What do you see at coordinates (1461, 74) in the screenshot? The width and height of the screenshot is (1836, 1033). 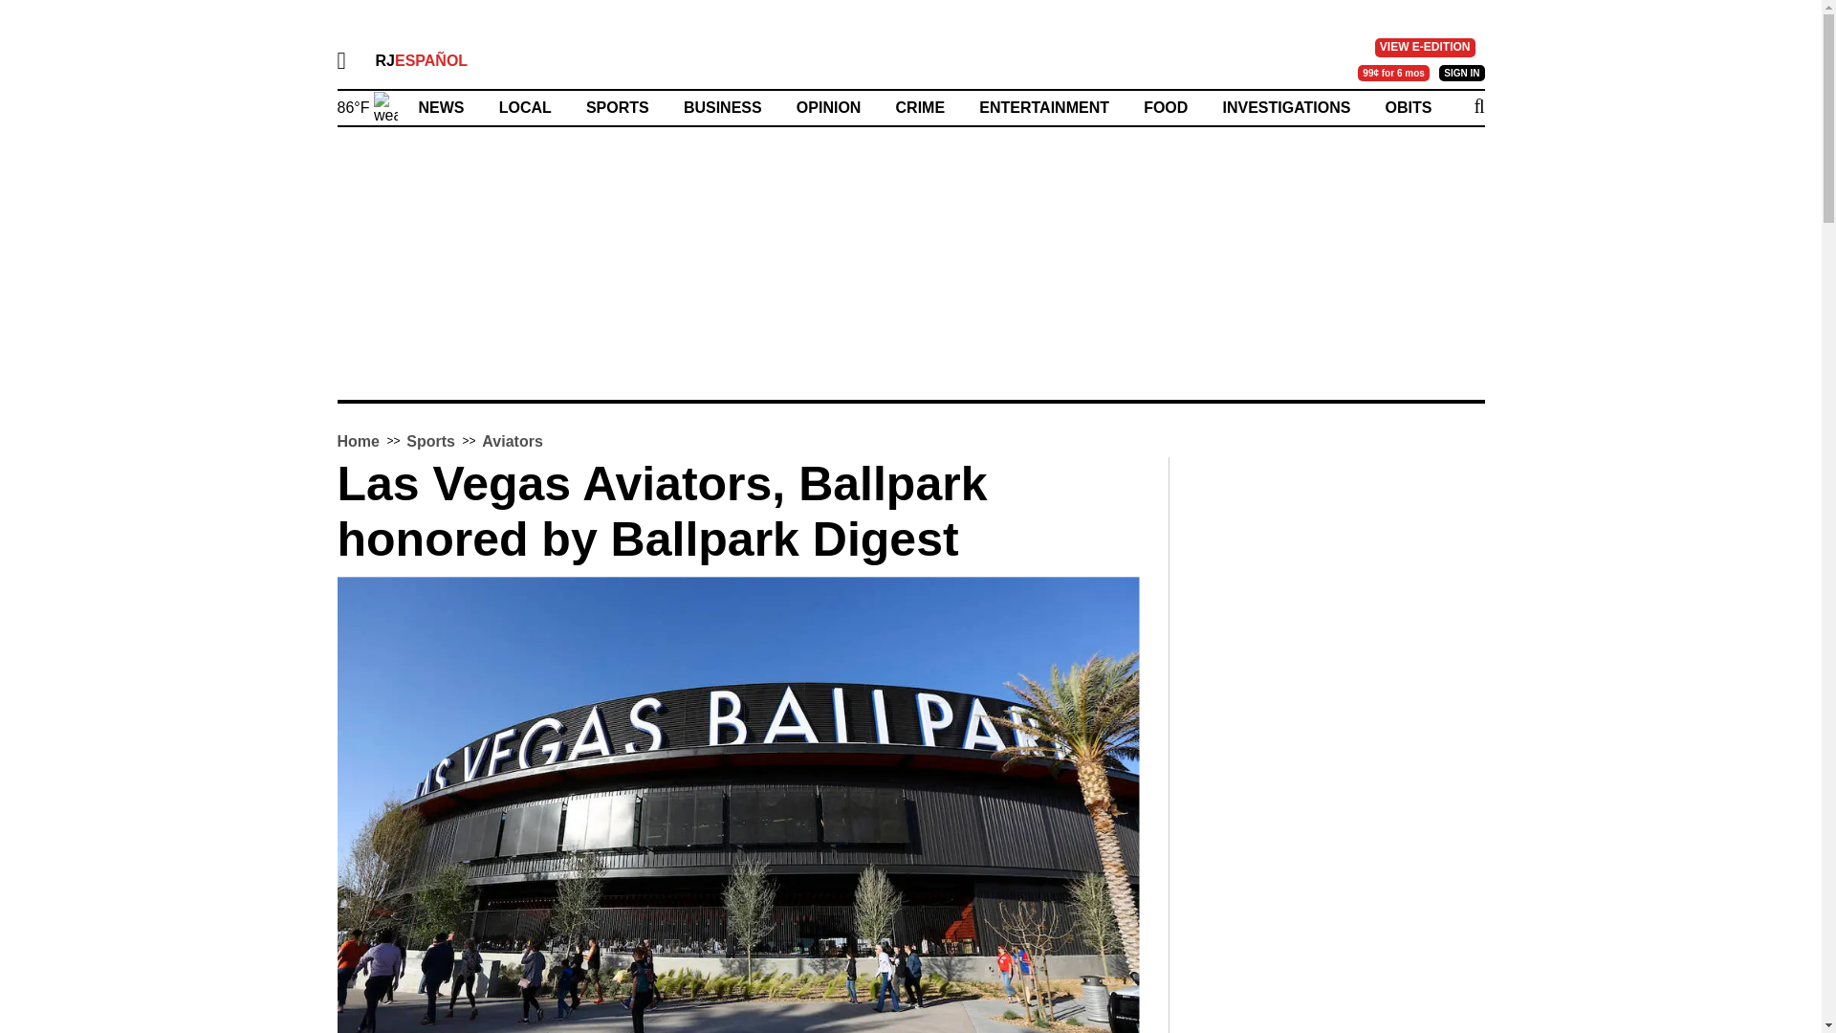 I see `SIGN IN` at bounding box center [1461, 74].